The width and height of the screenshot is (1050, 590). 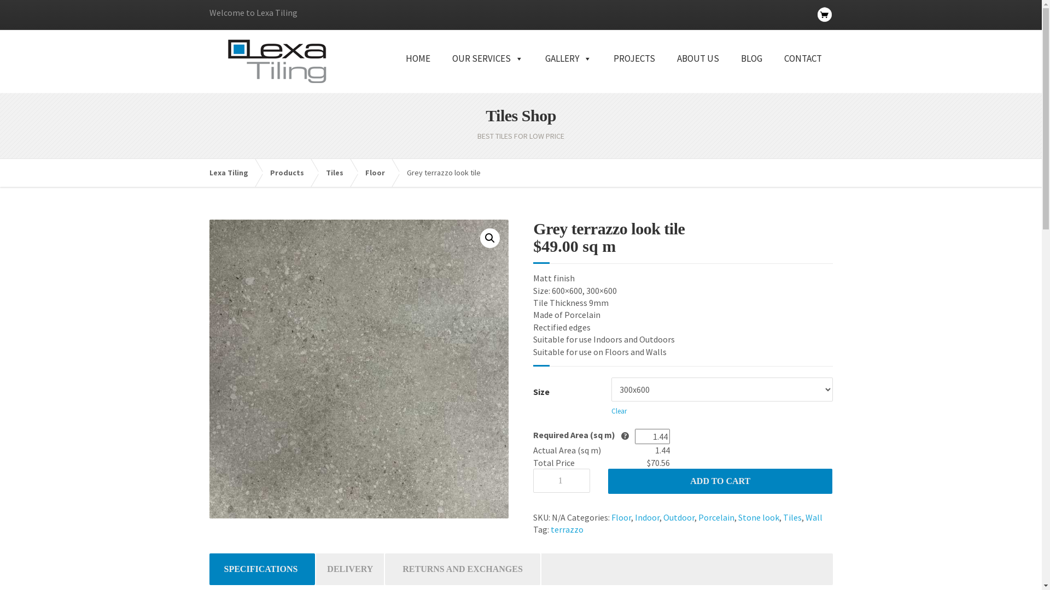 I want to click on Outdoor, so click(x=679, y=517).